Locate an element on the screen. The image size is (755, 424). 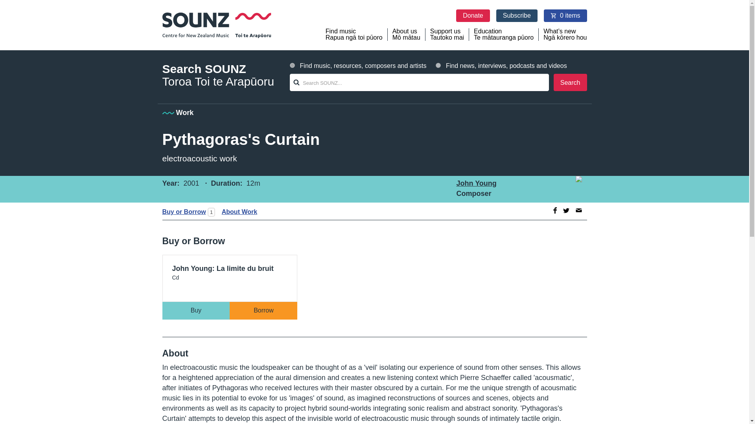
Share to Facebook is located at coordinates (554, 210).